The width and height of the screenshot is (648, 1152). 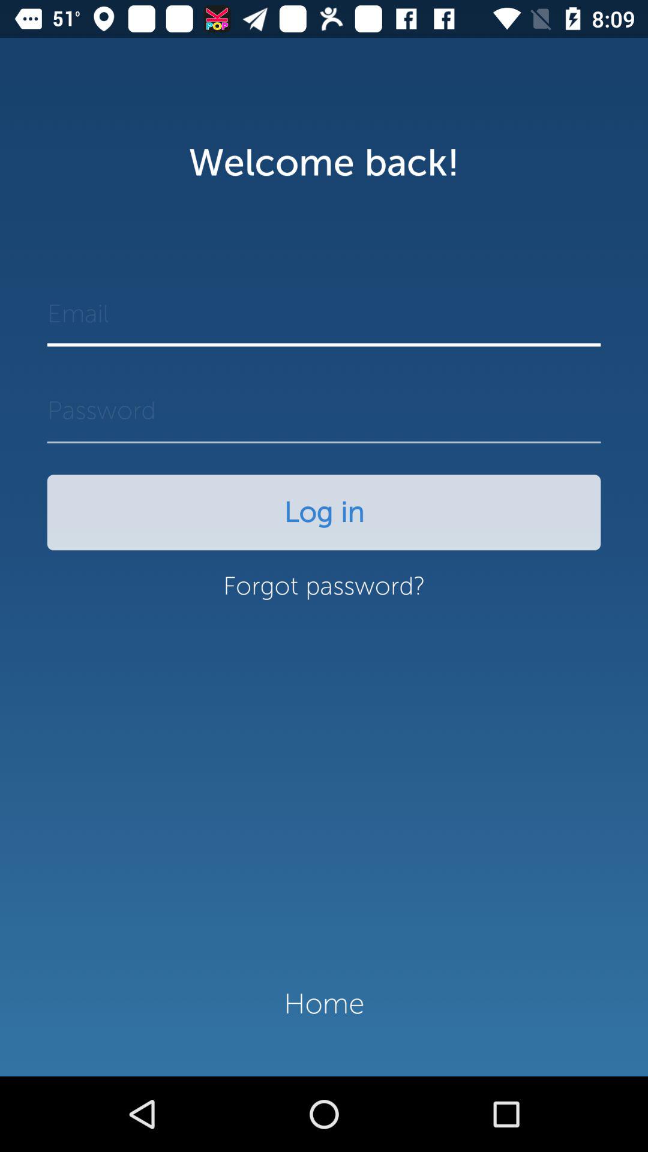 I want to click on swipe to the forgot password? item, so click(x=324, y=592).